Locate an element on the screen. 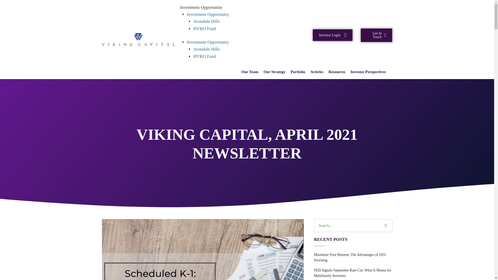 The height and width of the screenshot is (280, 498). Resources is located at coordinates (337, 72).